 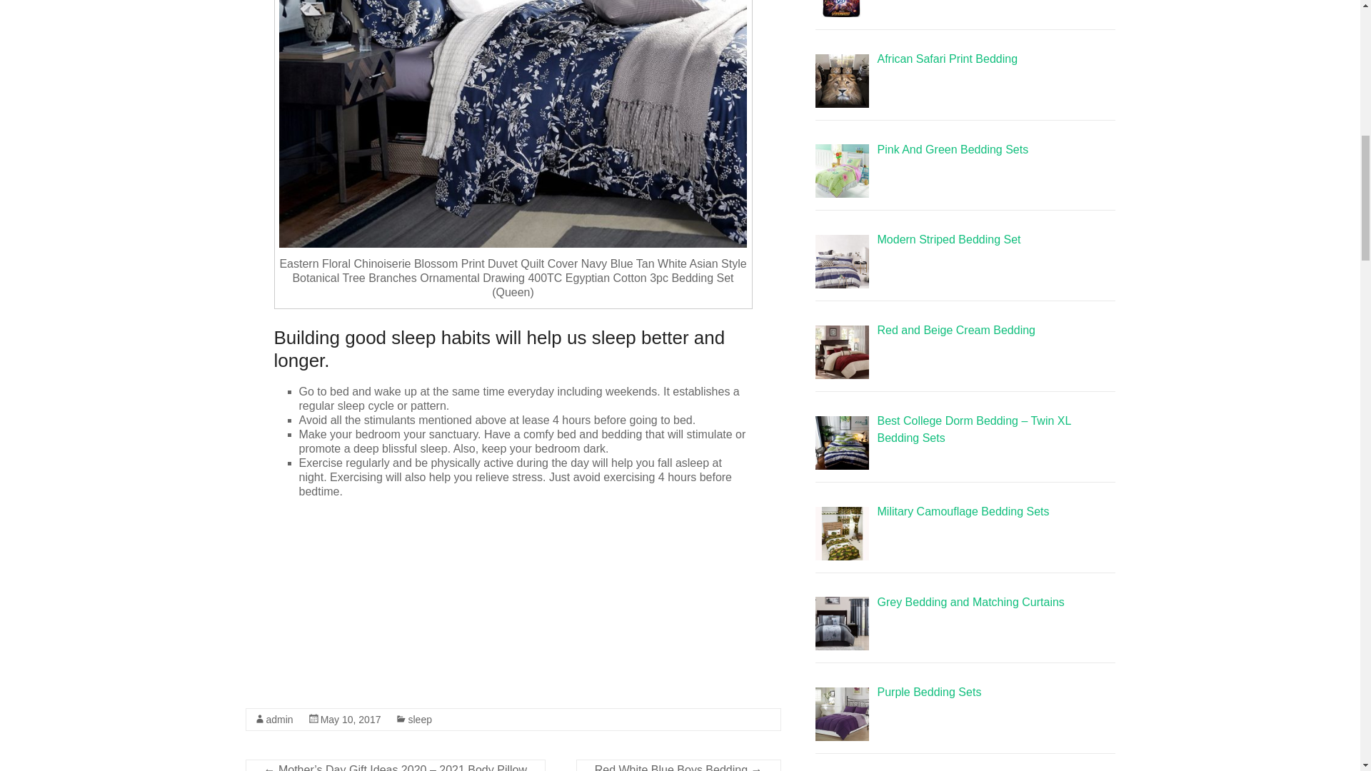 What do you see at coordinates (948, 240) in the screenshot?
I see `Modern Striped Bedding Set` at bounding box center [948, 240].